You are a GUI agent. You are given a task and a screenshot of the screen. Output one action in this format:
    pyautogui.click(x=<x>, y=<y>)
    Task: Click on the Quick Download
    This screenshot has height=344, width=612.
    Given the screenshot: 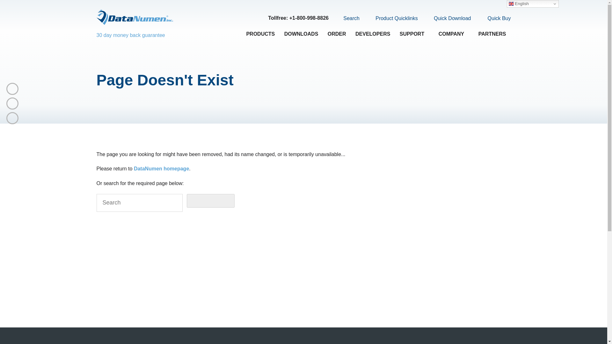 What is the action you would take?
    pyautogui.click(x=448, y=18)
    